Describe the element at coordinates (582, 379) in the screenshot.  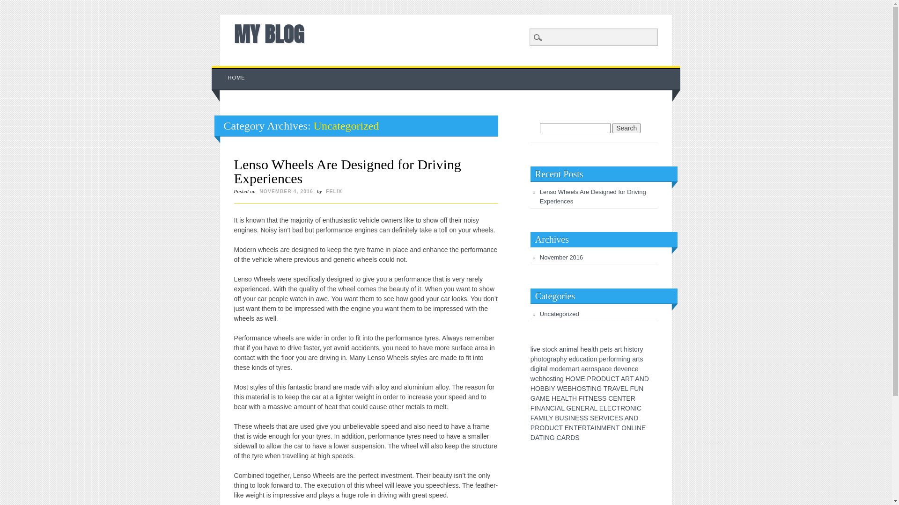
I see `E` at that location.